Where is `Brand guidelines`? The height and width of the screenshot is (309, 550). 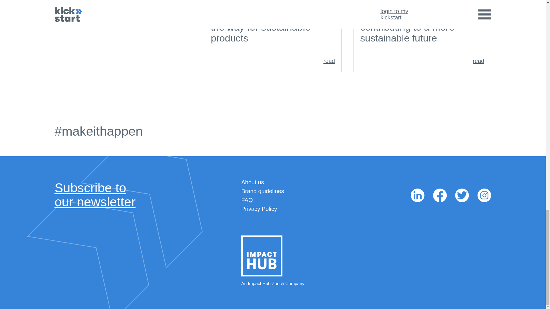
Brand guidelines is located at coordinates (259, 209).